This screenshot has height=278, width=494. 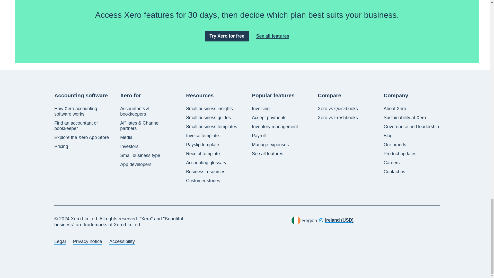 I want to click on Small business type, so click(x=140, y=155).